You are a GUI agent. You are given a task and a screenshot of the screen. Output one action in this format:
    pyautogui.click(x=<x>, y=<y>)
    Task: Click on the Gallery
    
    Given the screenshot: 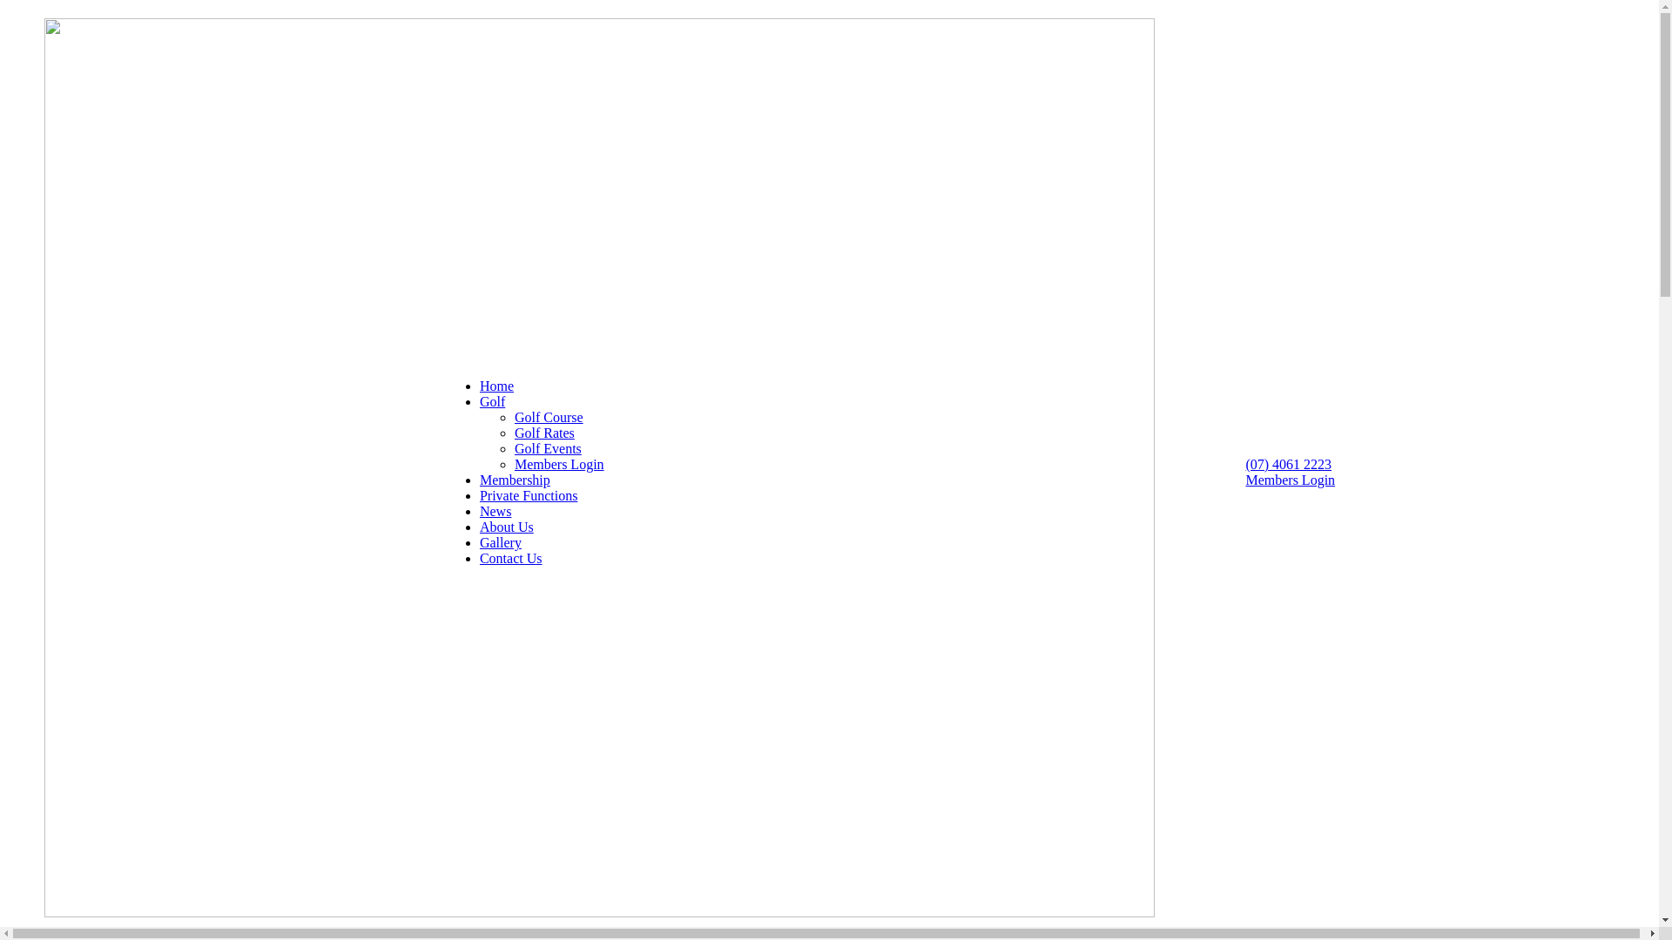 What is the action you would take?
    pyautogui.click(x=501, y=543)
    